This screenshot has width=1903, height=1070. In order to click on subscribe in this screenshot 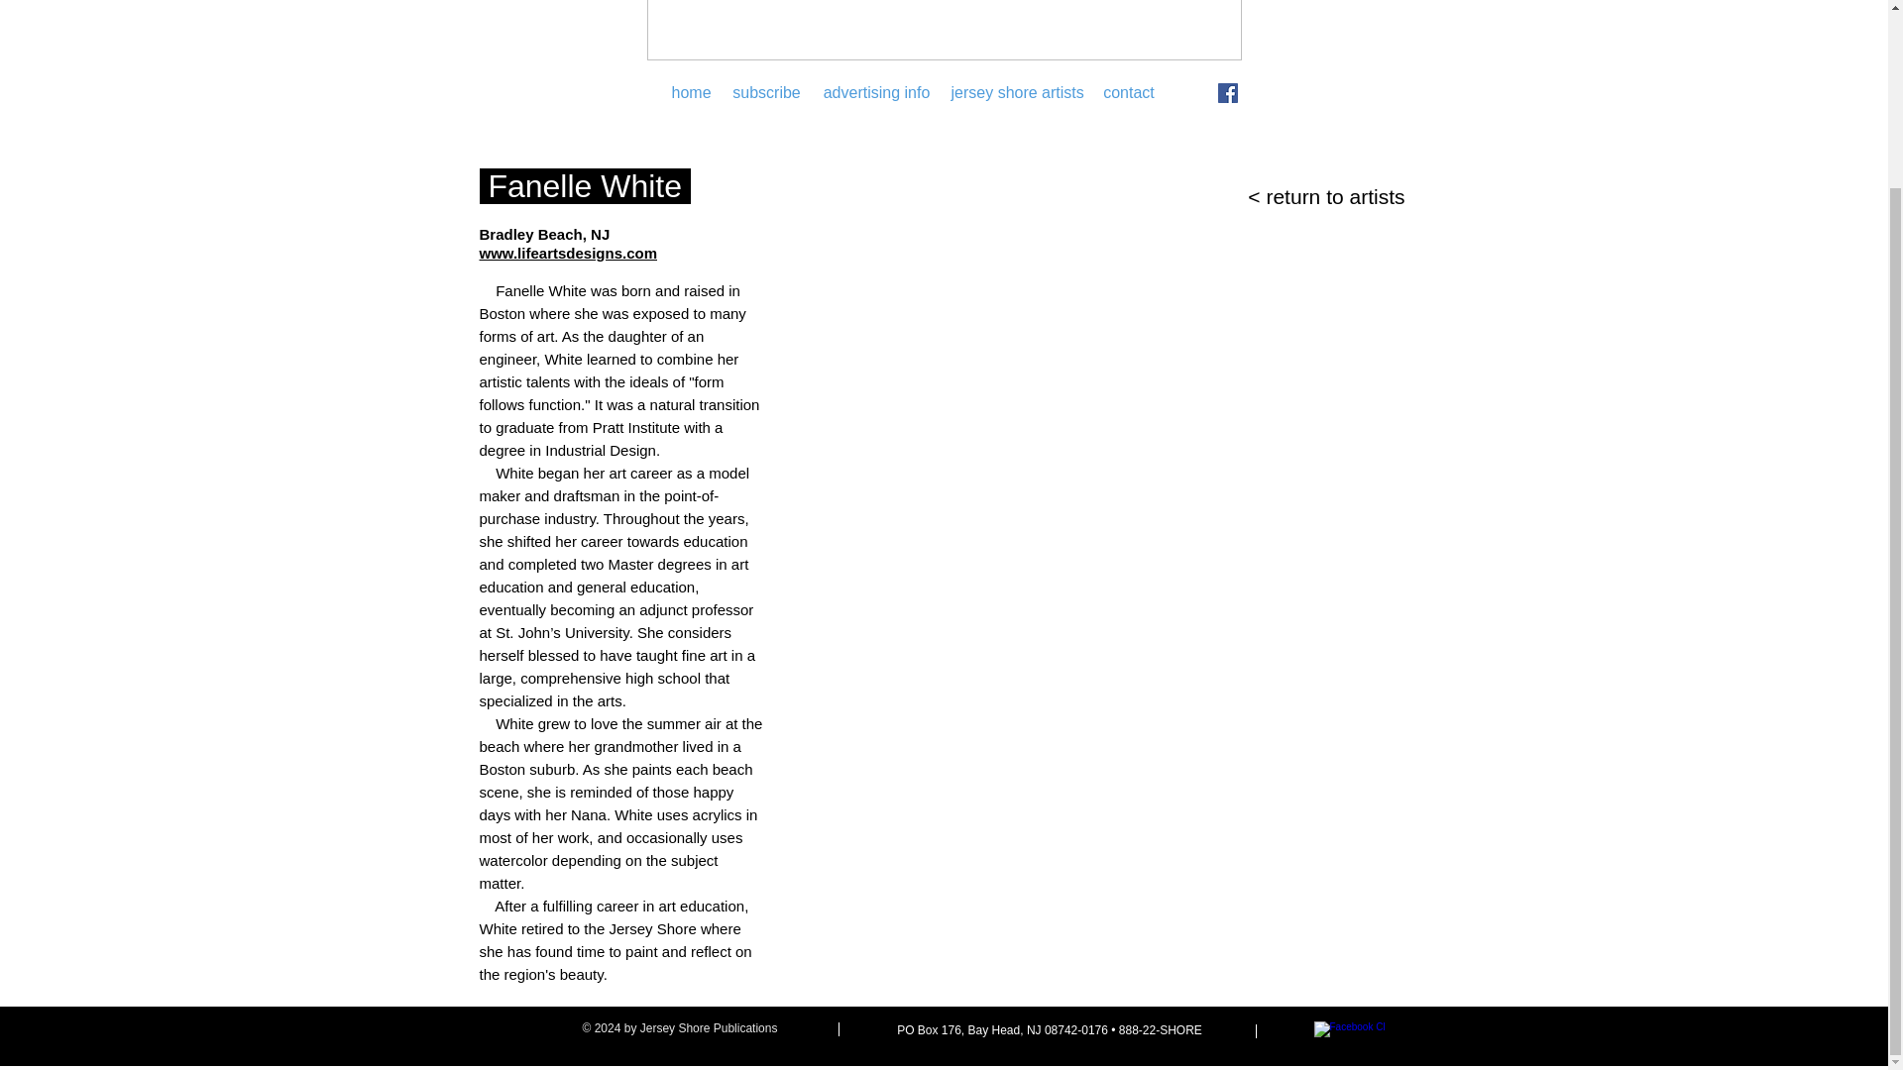, I will do `click(766, 93)`.